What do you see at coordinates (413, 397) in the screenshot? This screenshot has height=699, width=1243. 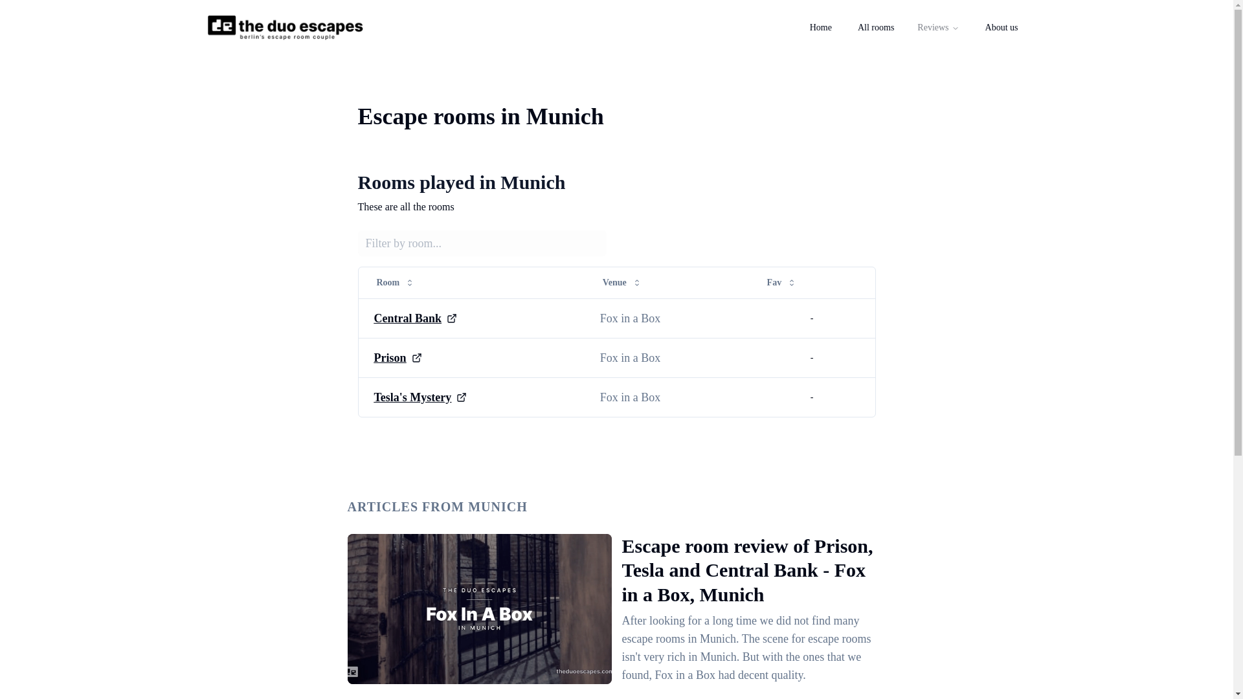 I see `Tesla's Mystery` at bounding box center [413, 397].